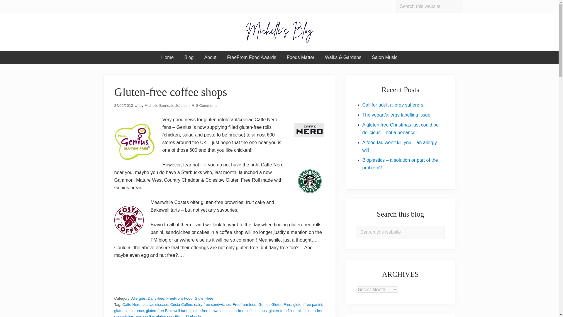  I want to click on Freefrom food, so click(245, 305).